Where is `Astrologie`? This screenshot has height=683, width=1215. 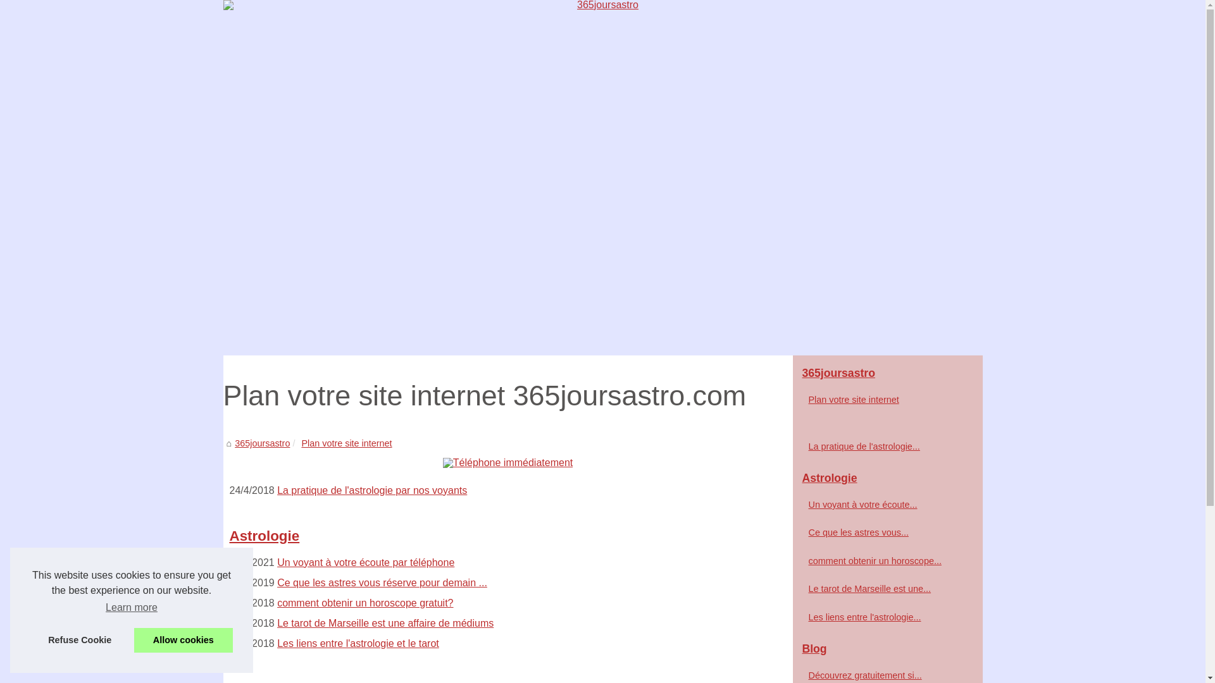 Astrologie is located at coordinates (508, 536).